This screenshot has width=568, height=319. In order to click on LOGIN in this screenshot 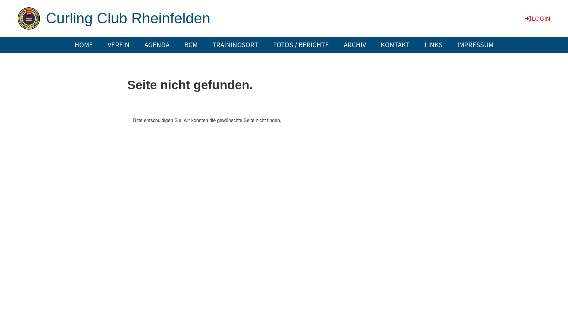, I will do `click(537, 19)`.